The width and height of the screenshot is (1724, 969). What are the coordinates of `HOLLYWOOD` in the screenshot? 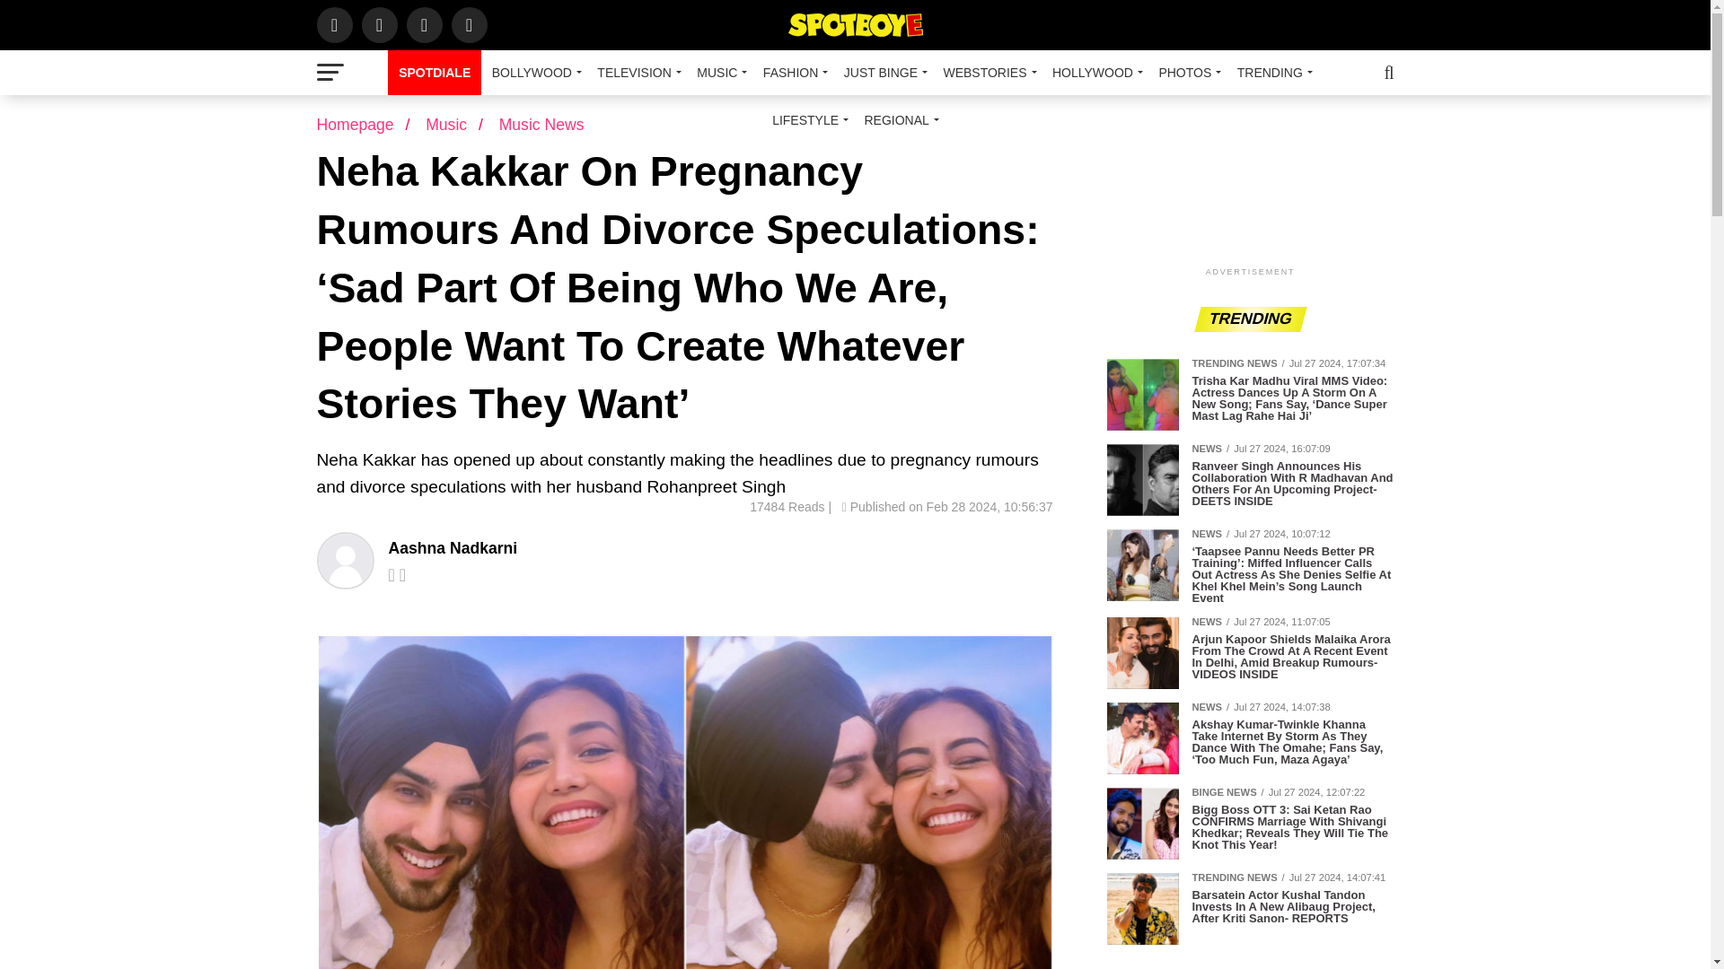 It's located at (1094, 72).